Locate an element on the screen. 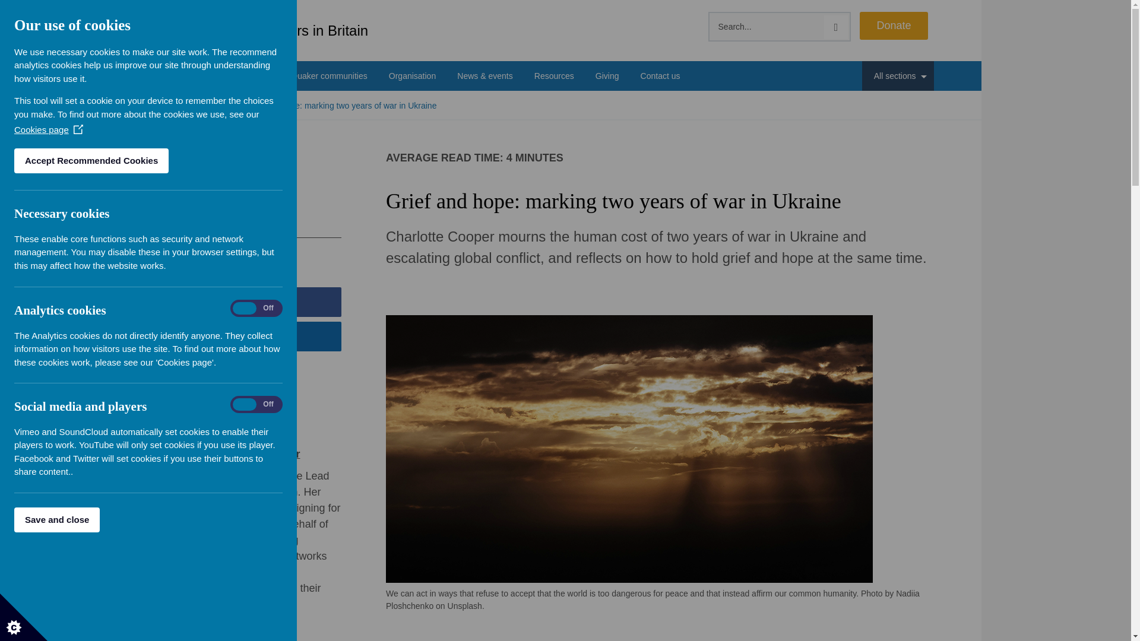 The height and width of the screenshot is (641, 1140). Action is located at coordinates (258, 76).